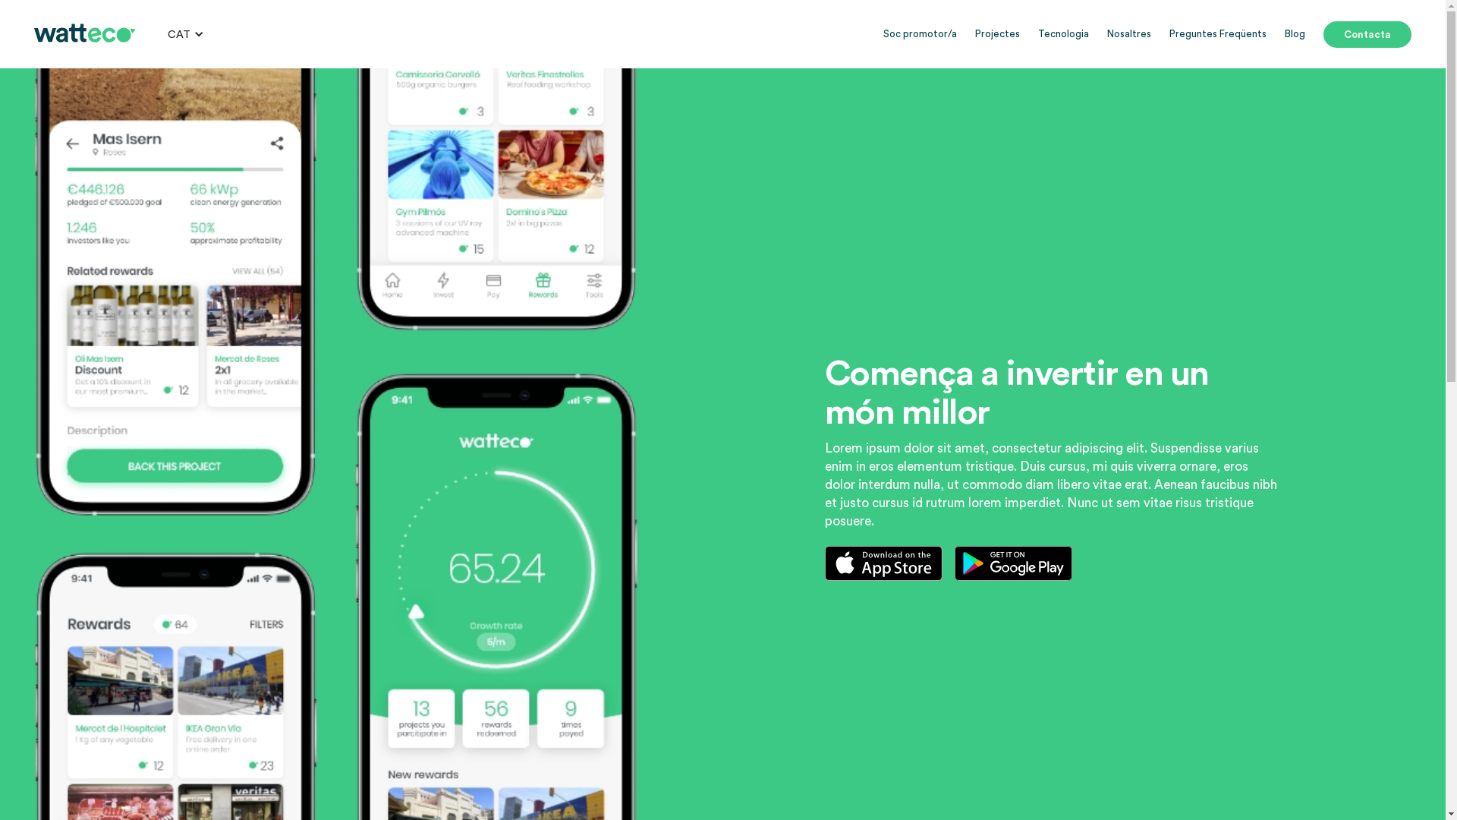 This screenshot has width=1457, height=820. What do you see at coordinates (1367, 35) in the screenshot?
I see `Contacta` at bounding box center [1367, 35].